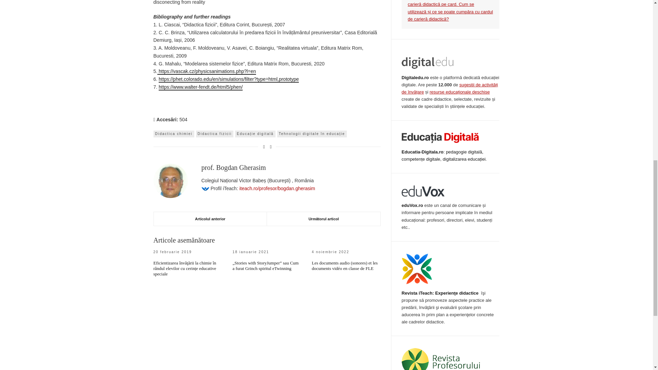 The image size is (658, 370). What do you see at coordinates (173, 134) in the screenshot?
I see `Didactica chimiei` at bounding box center [173, 134].